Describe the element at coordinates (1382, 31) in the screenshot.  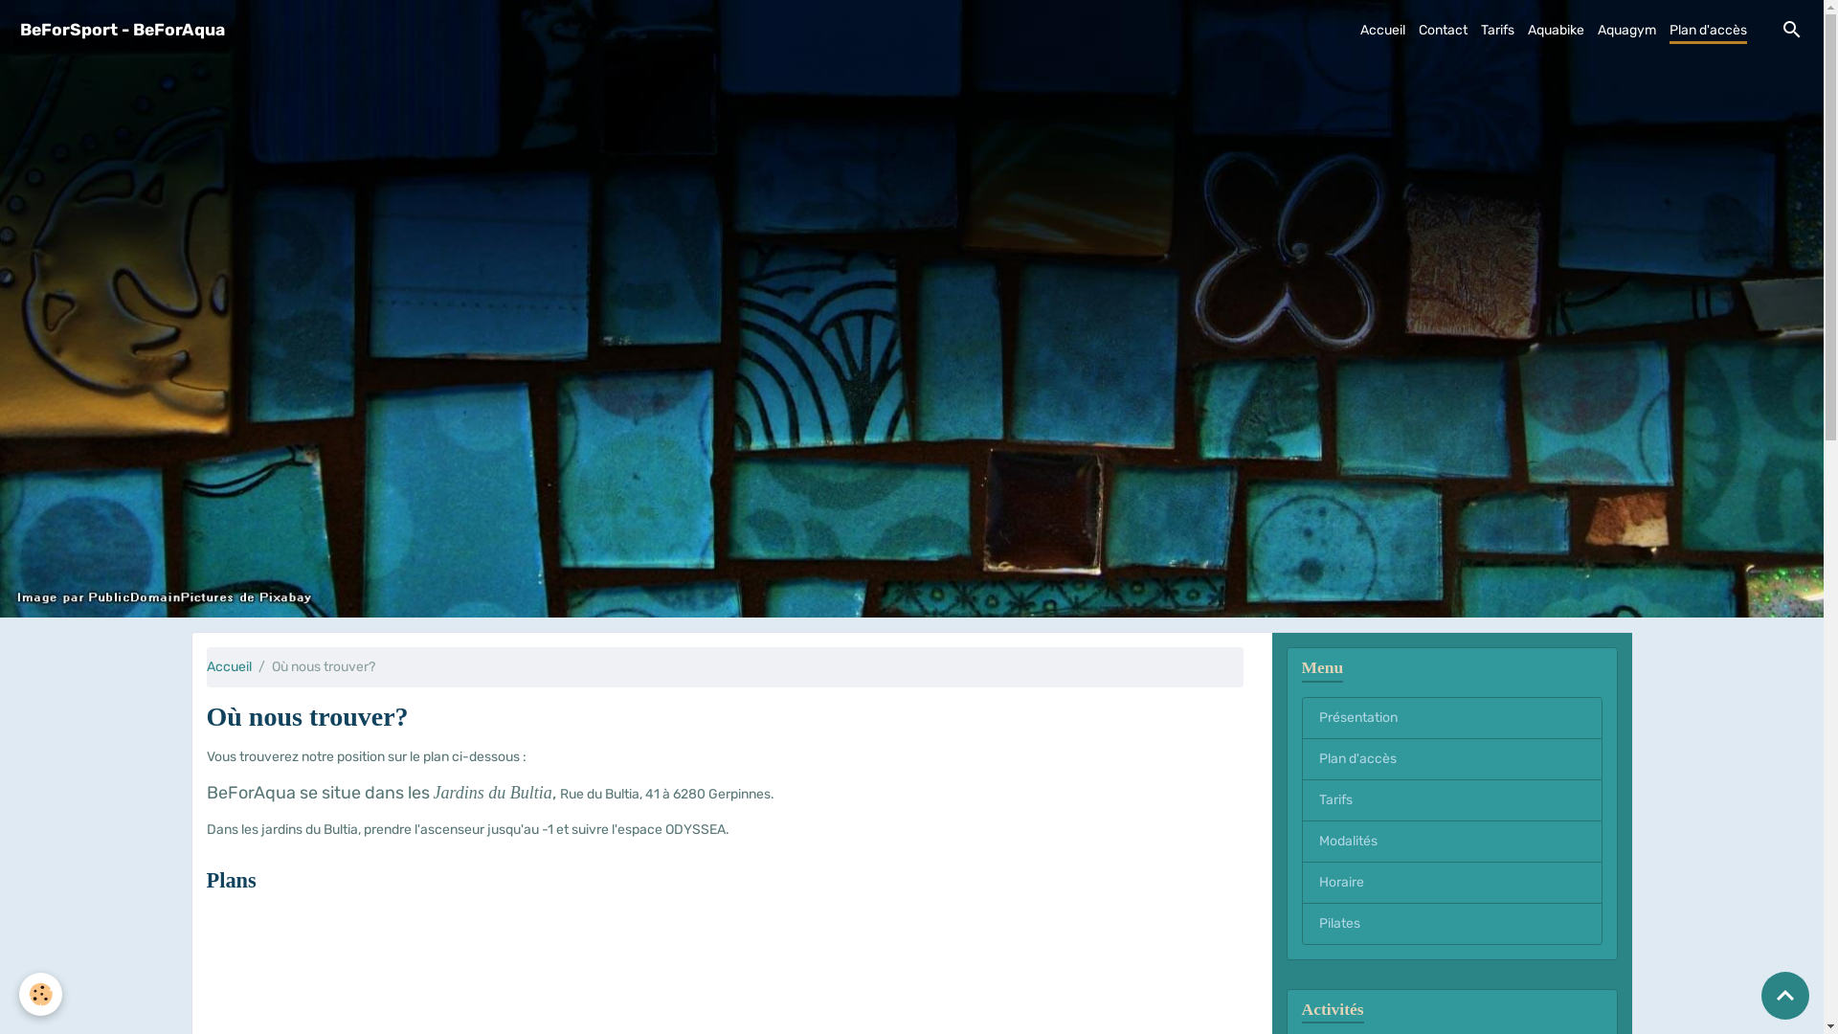
I see `Accueil` at that location.